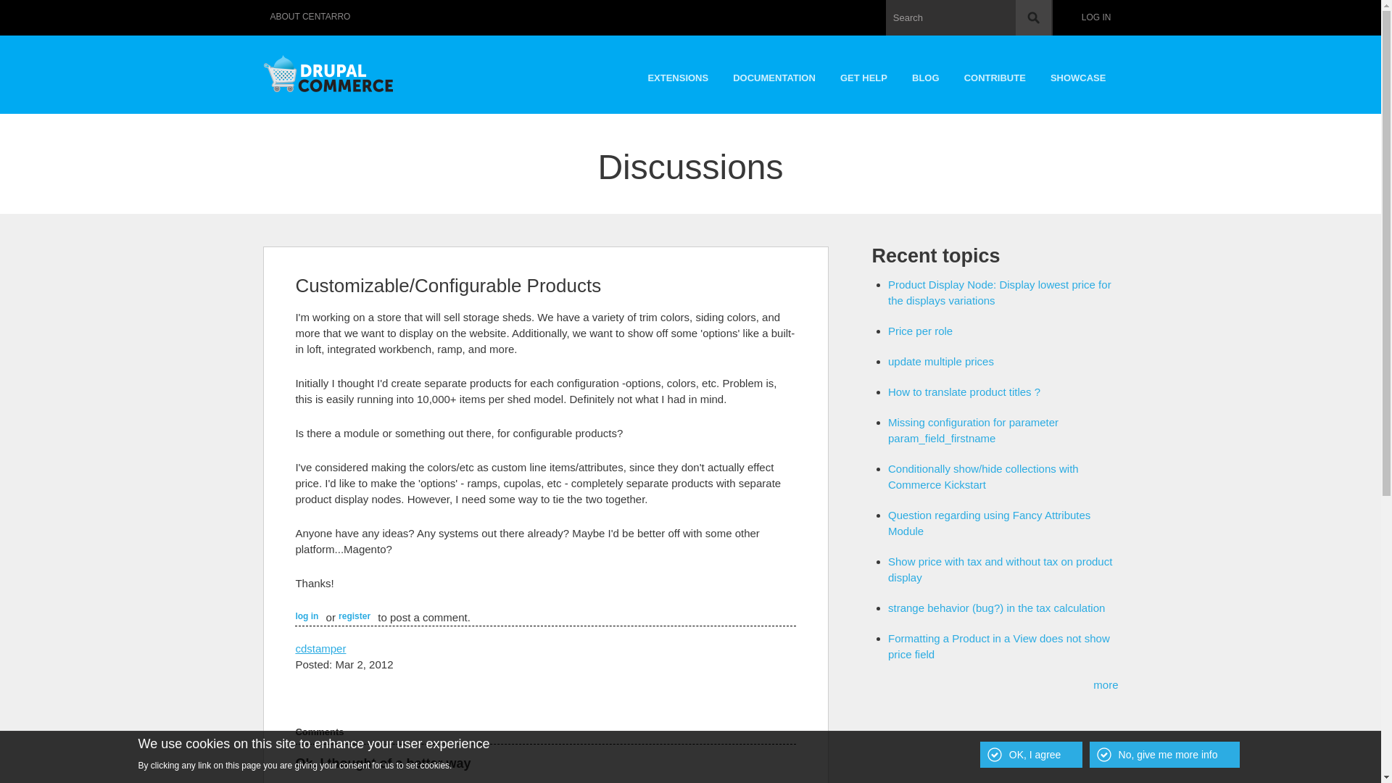  Describe the element at coordinates (940, 361) in the screenshot. I see `update multiple prices` at that location.